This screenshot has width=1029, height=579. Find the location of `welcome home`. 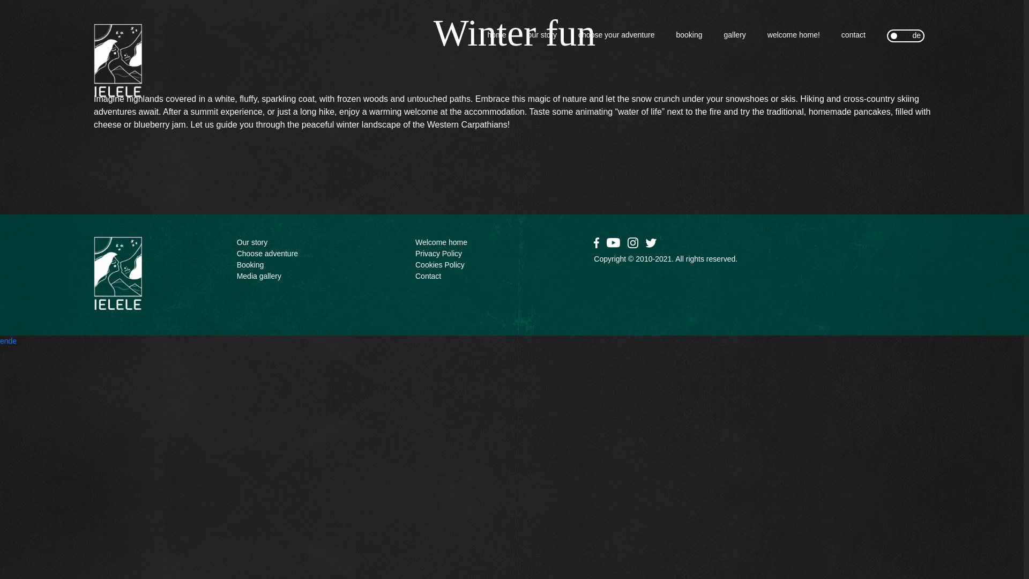

welcome home is located at coordinates (441, 242).